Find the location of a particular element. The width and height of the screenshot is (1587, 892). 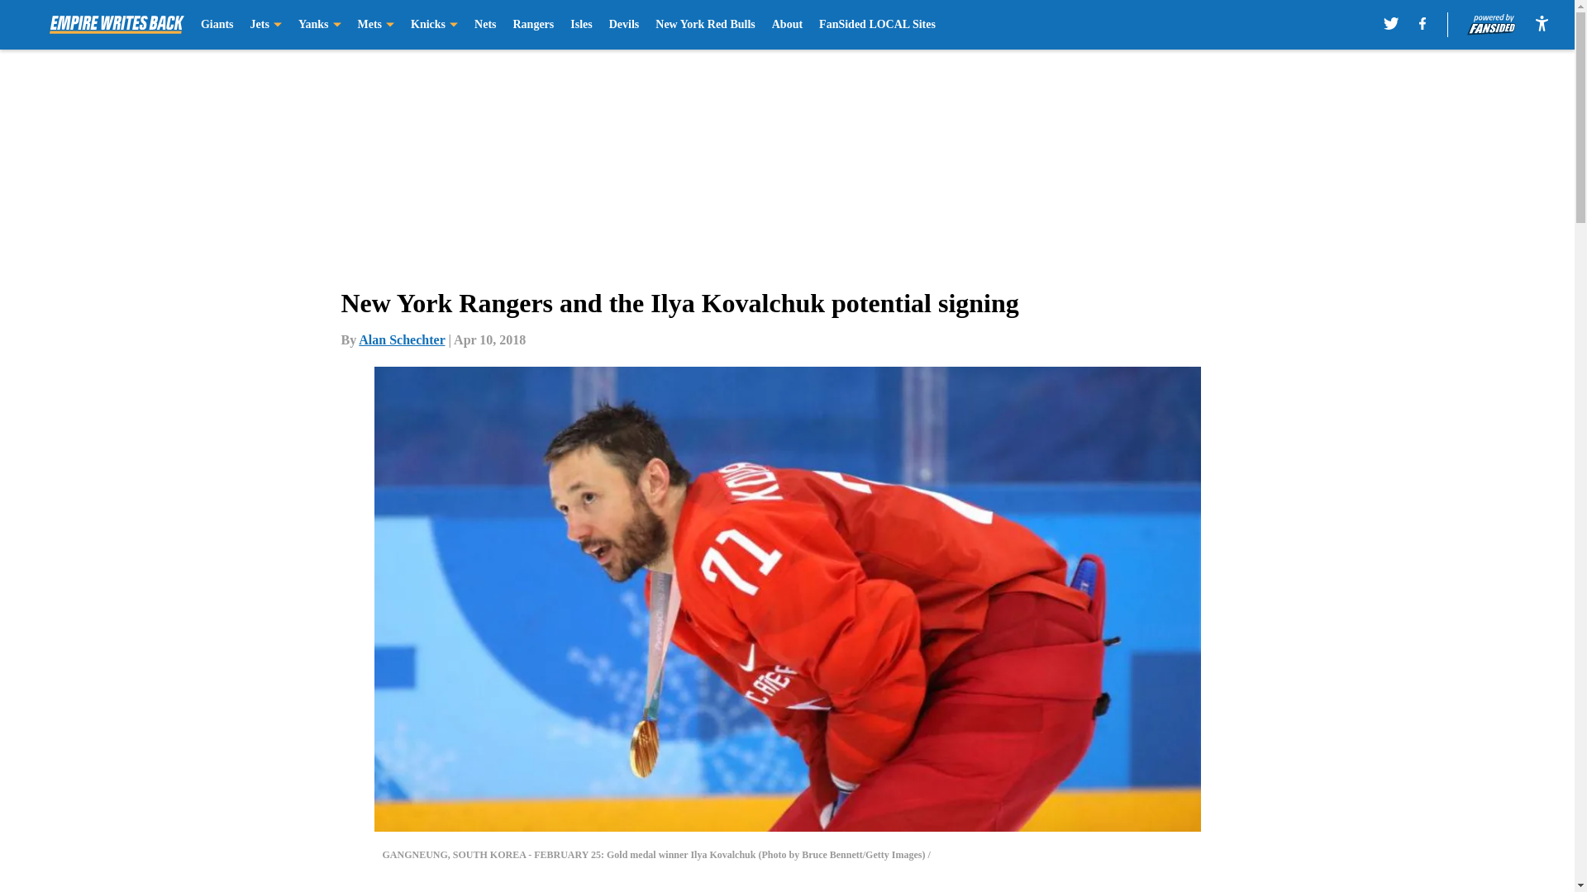

Devils is located at coordinates (624, 25).